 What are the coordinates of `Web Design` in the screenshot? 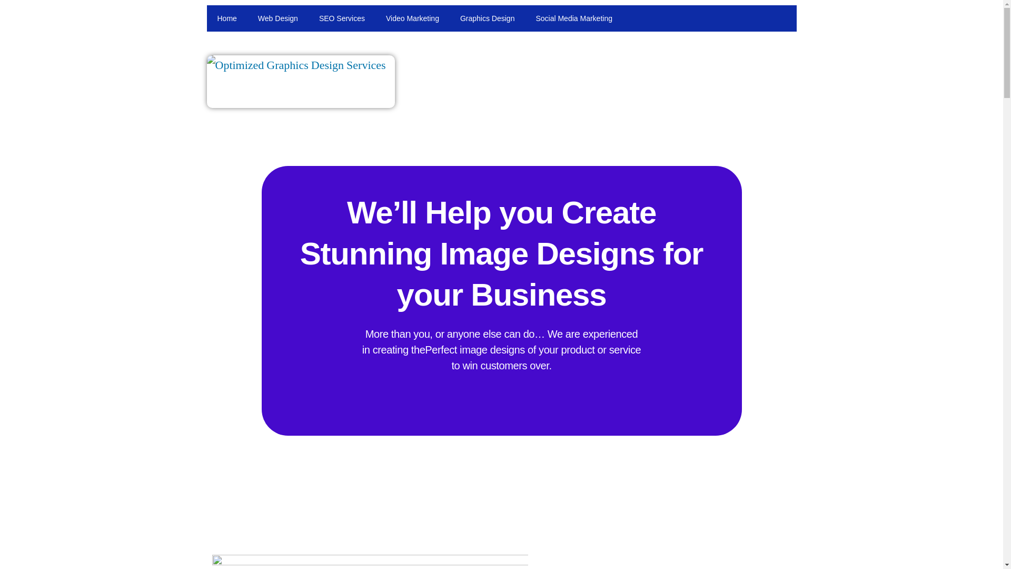 It's located at (278, 18).